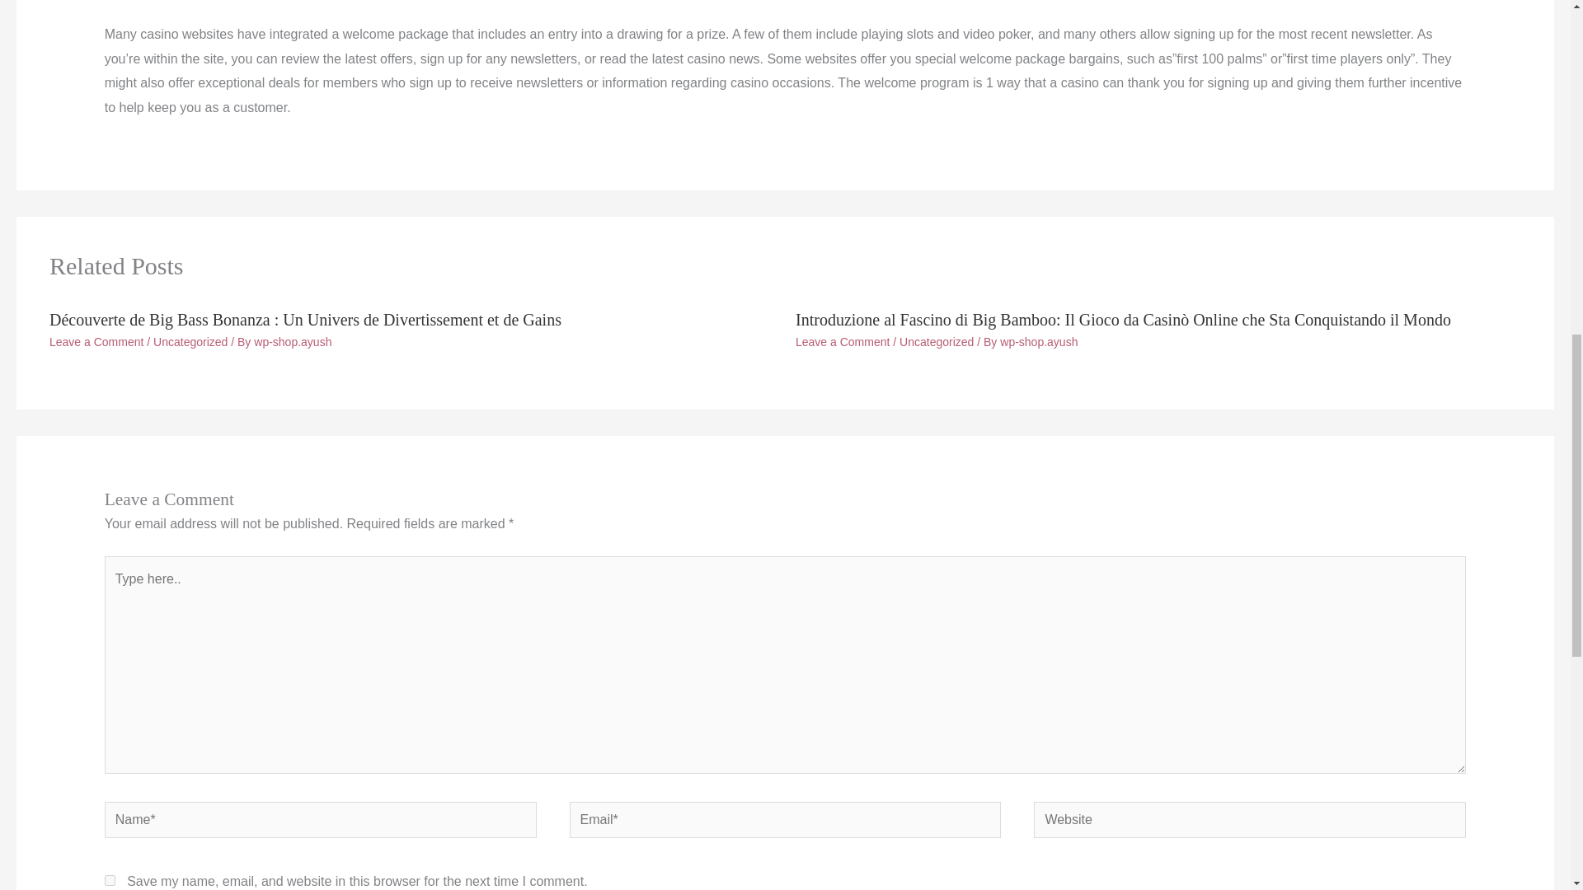 This screenshot has width=1583, height=890. What do you see at coordinates (1039, 342) in the screenshot?
I see `View all posts by wp-shop.ayush` at bounding box center [1039, 342].